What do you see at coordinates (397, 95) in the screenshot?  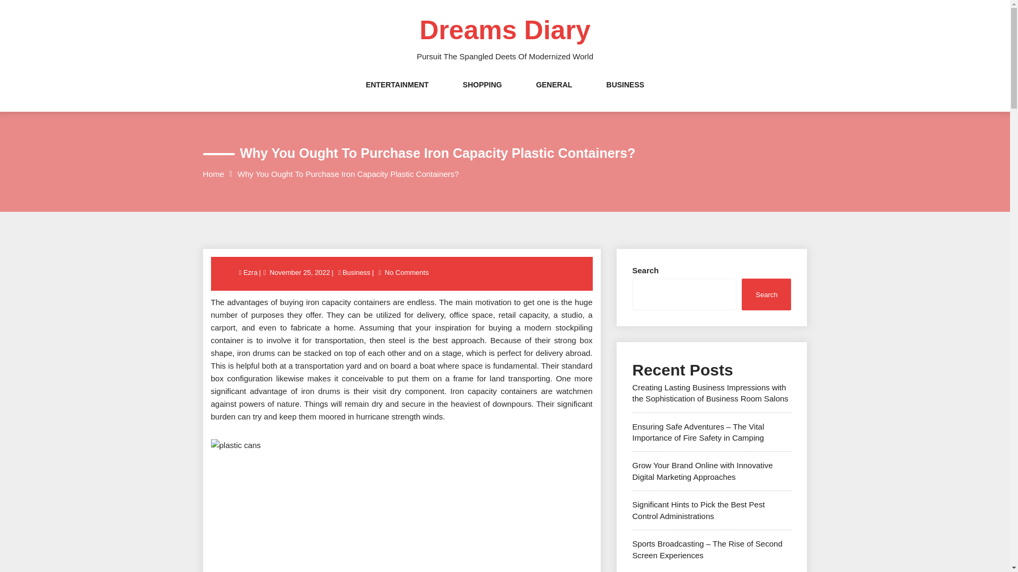 I see `ENTERTAINMENT` at bounding box center [397, 95].